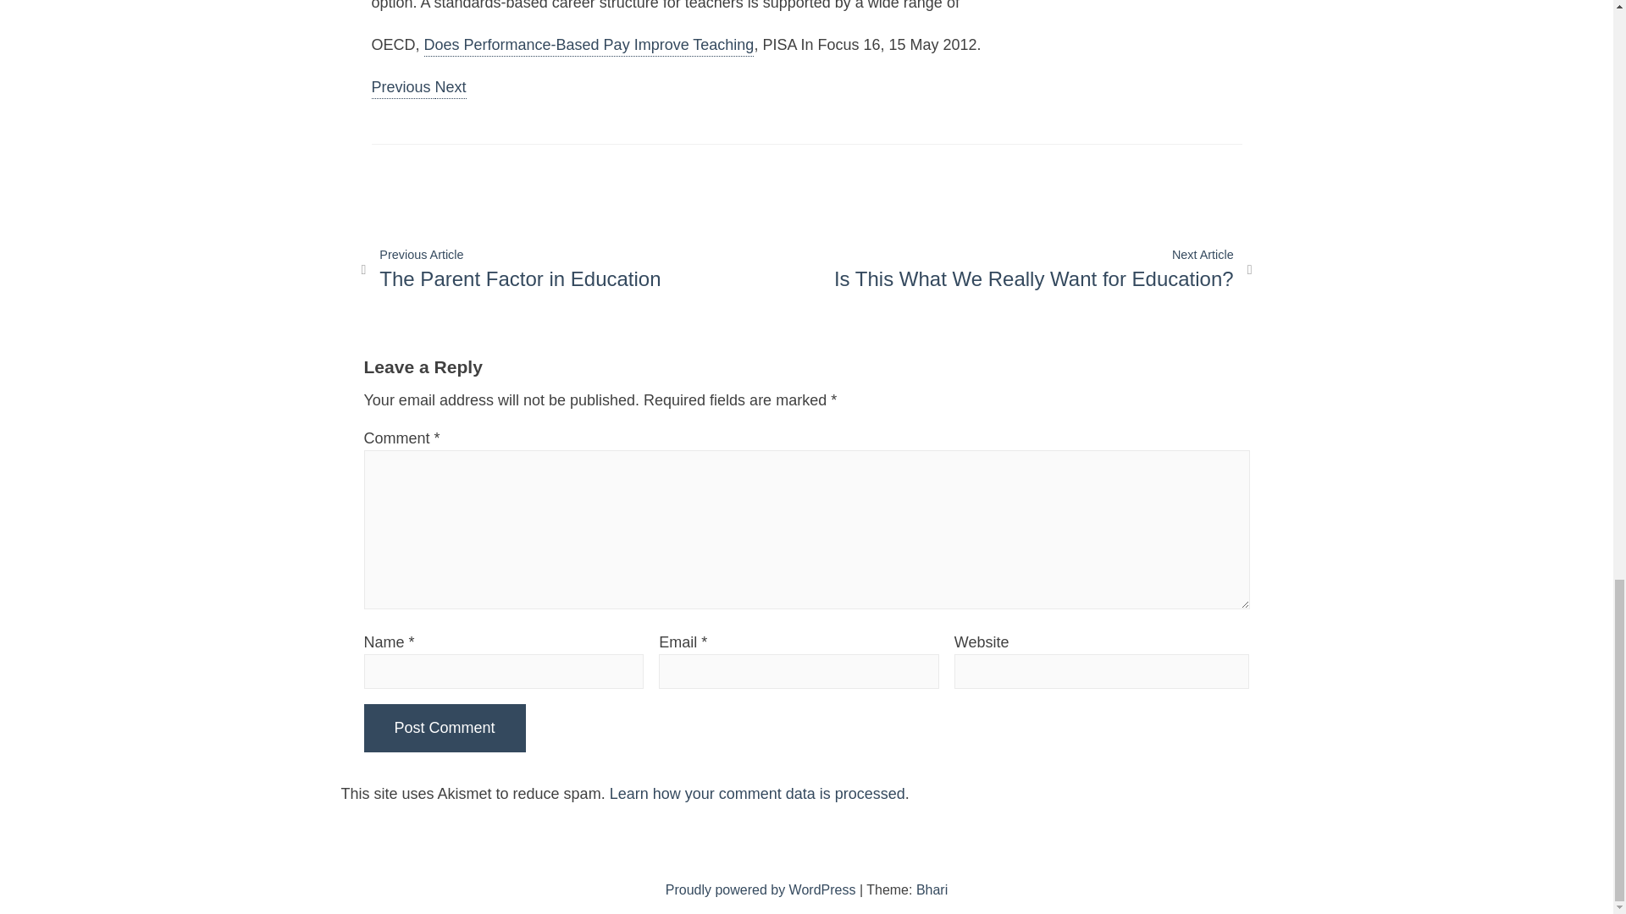 This screenshot has width=1626, height=914. I want to click on Performance Pay Does Not Even Work in Business, so click(762, 889).